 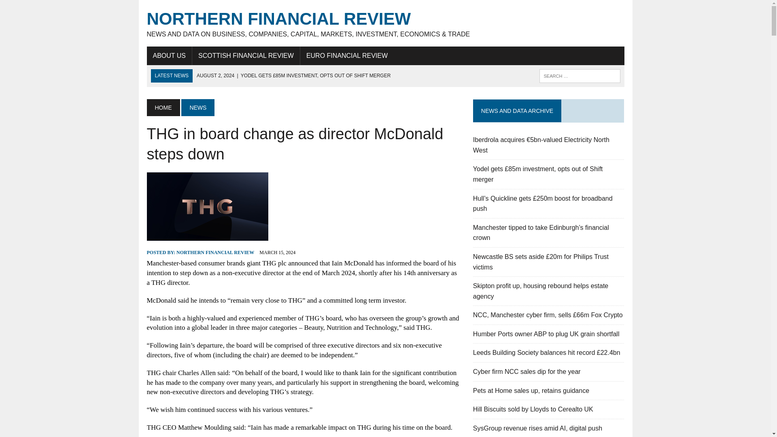 What do you see at coordinates (347, 55) in the screenshot?
I see `EURO FINANCIAL REVIEW` at bounding box center [347, 55].